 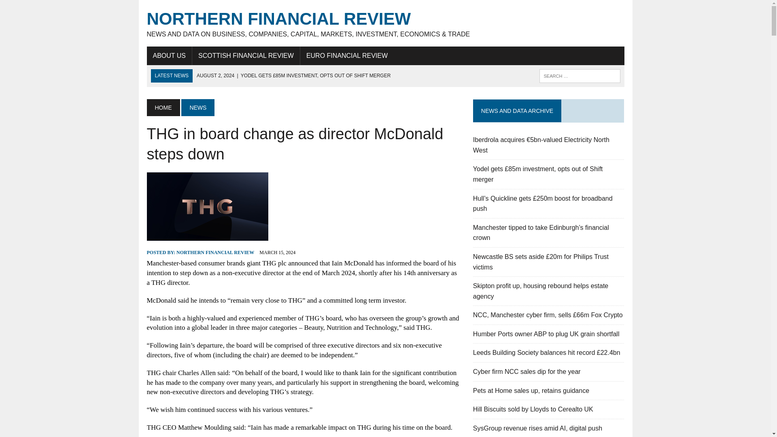 What do you see at coordinates (347, 55) in the screenshot?
I see `EURO FINANCIAL REVIEW` at bounding box center [347, 55].